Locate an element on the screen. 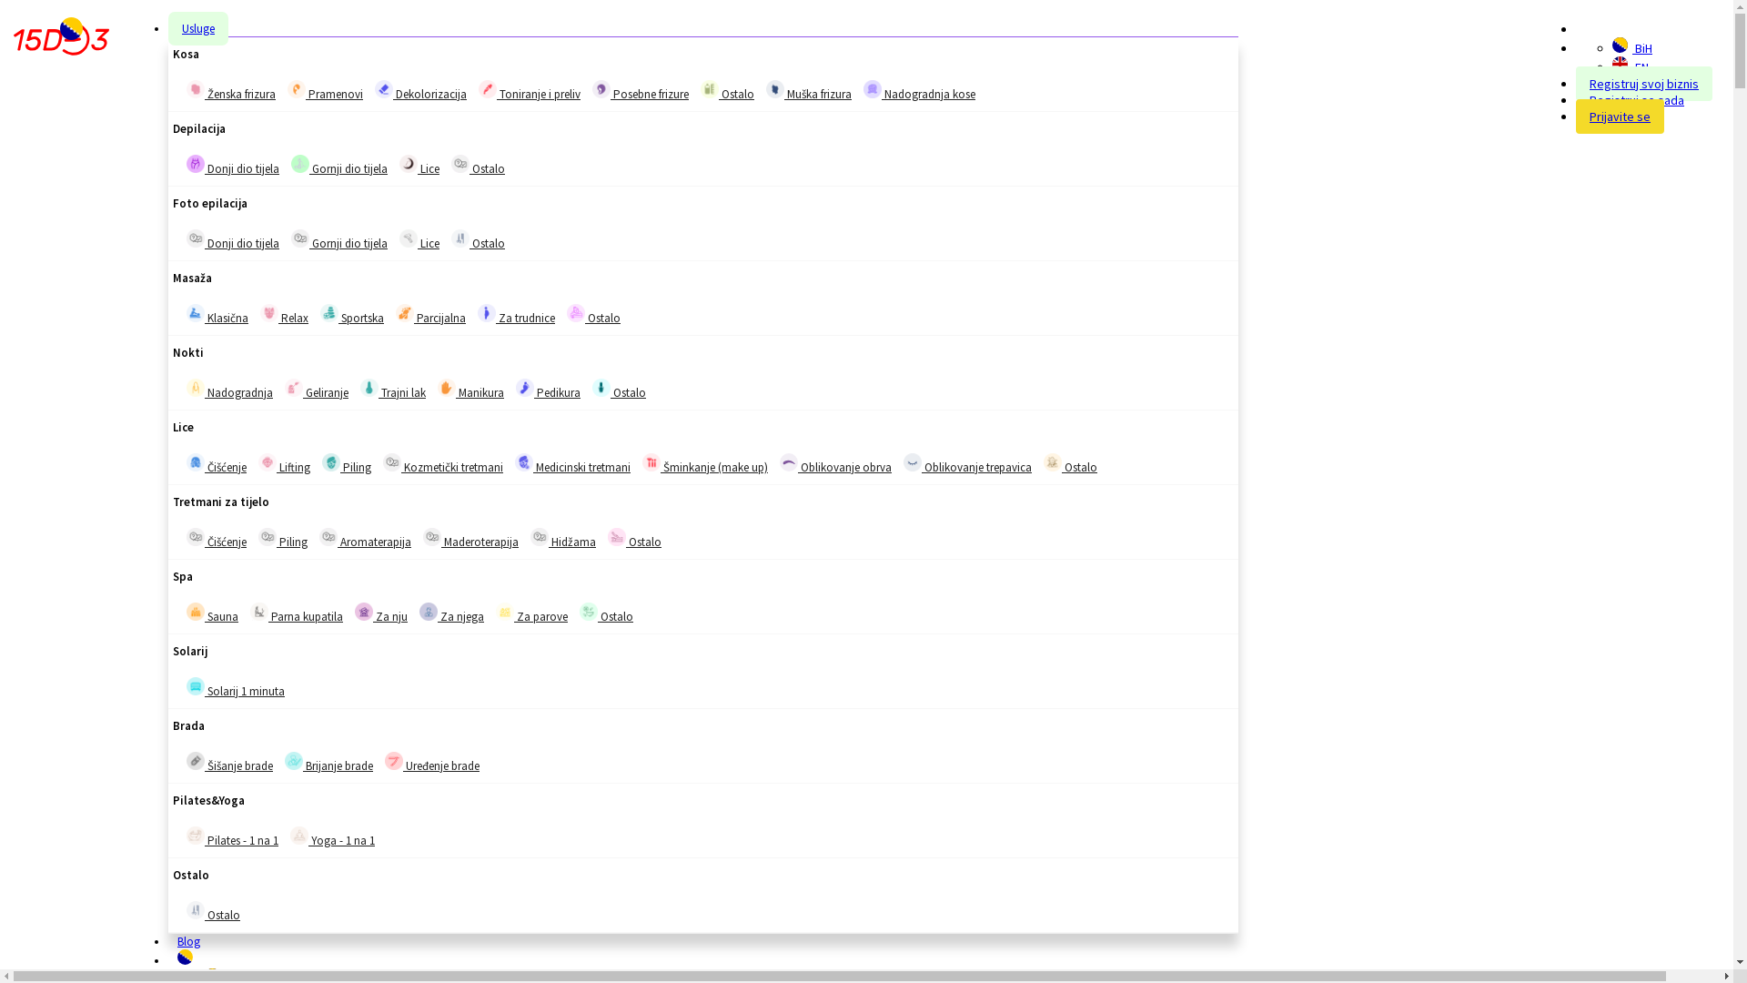 The width and height of the screenshot is (1747, 983). Ostalo is located at coordinates (479, 166).